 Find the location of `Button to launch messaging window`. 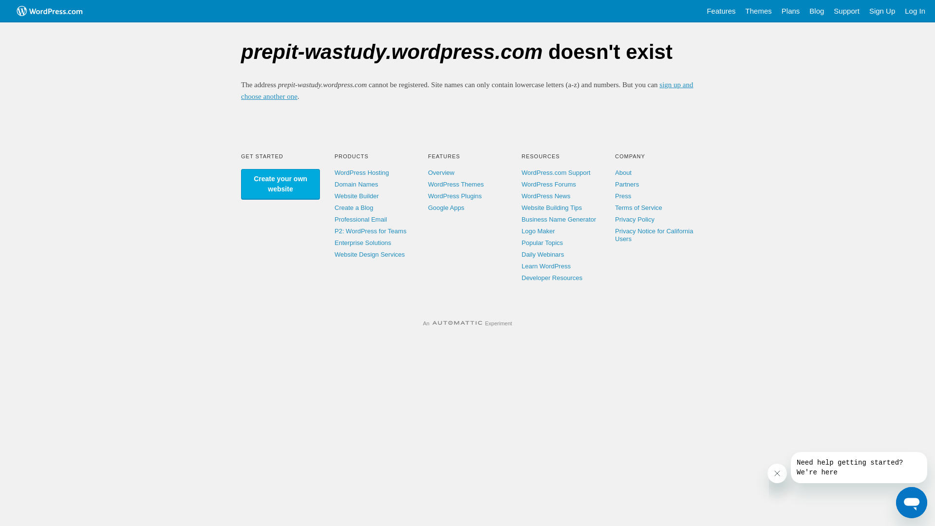

Button to launch messaging window is located at coordinates (912, 503).